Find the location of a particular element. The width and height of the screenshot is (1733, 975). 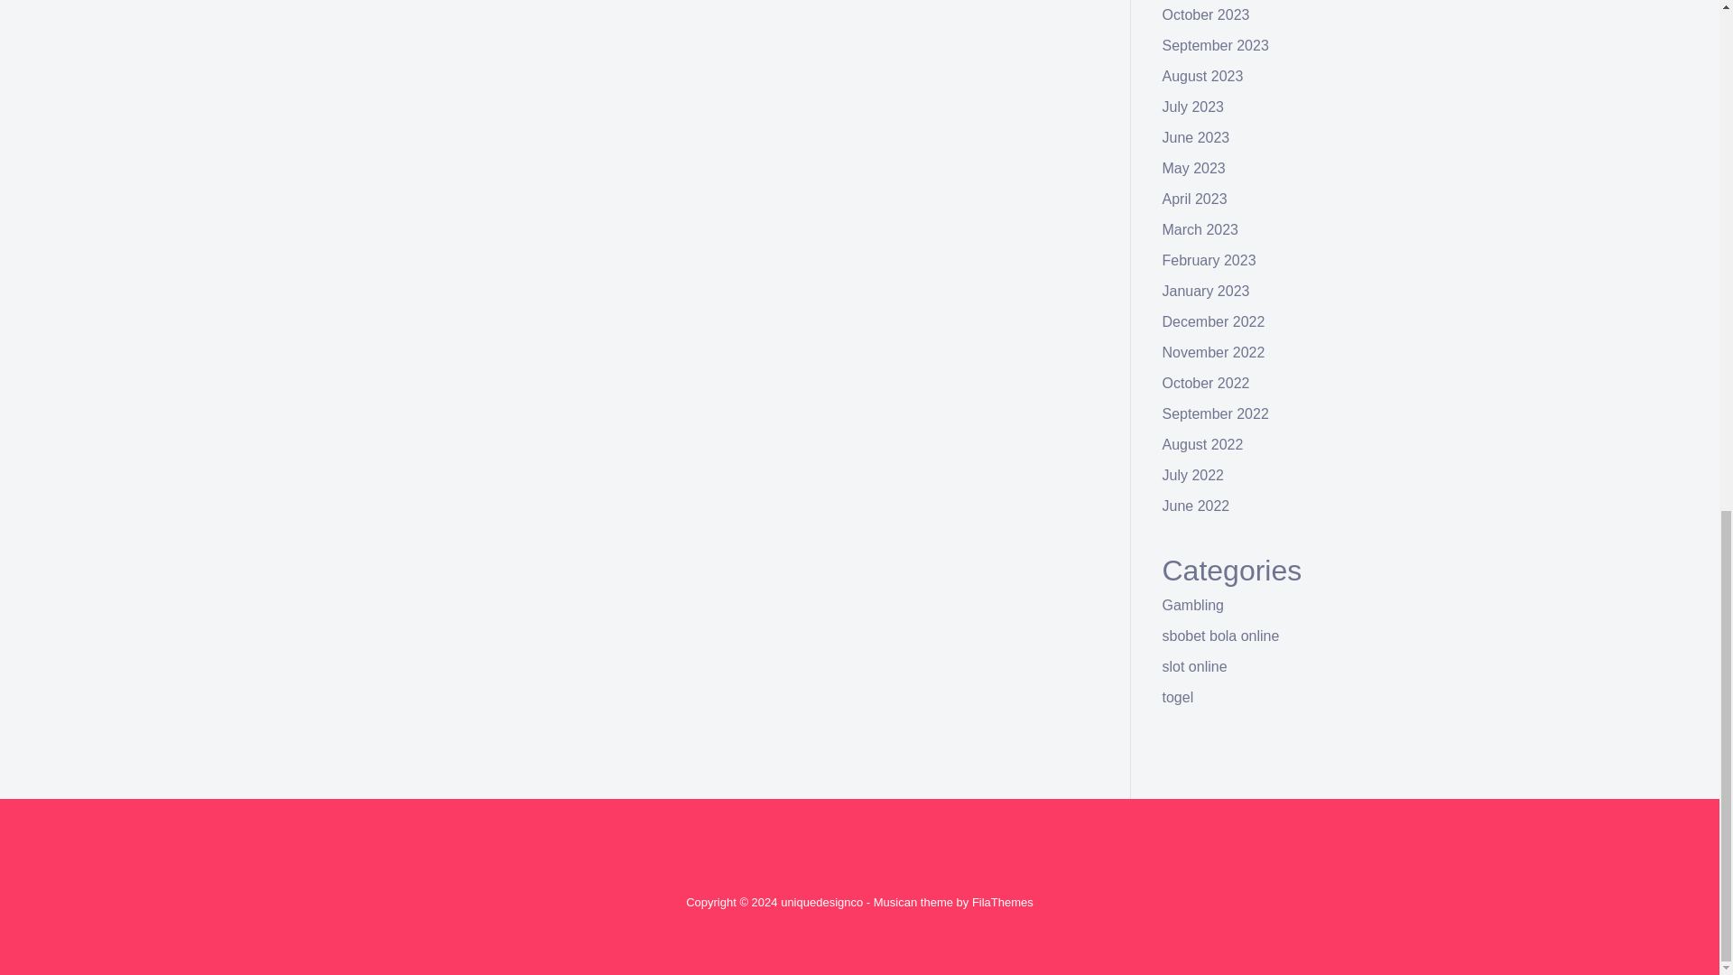

December 2022 is located at coordinates (1213, 321).